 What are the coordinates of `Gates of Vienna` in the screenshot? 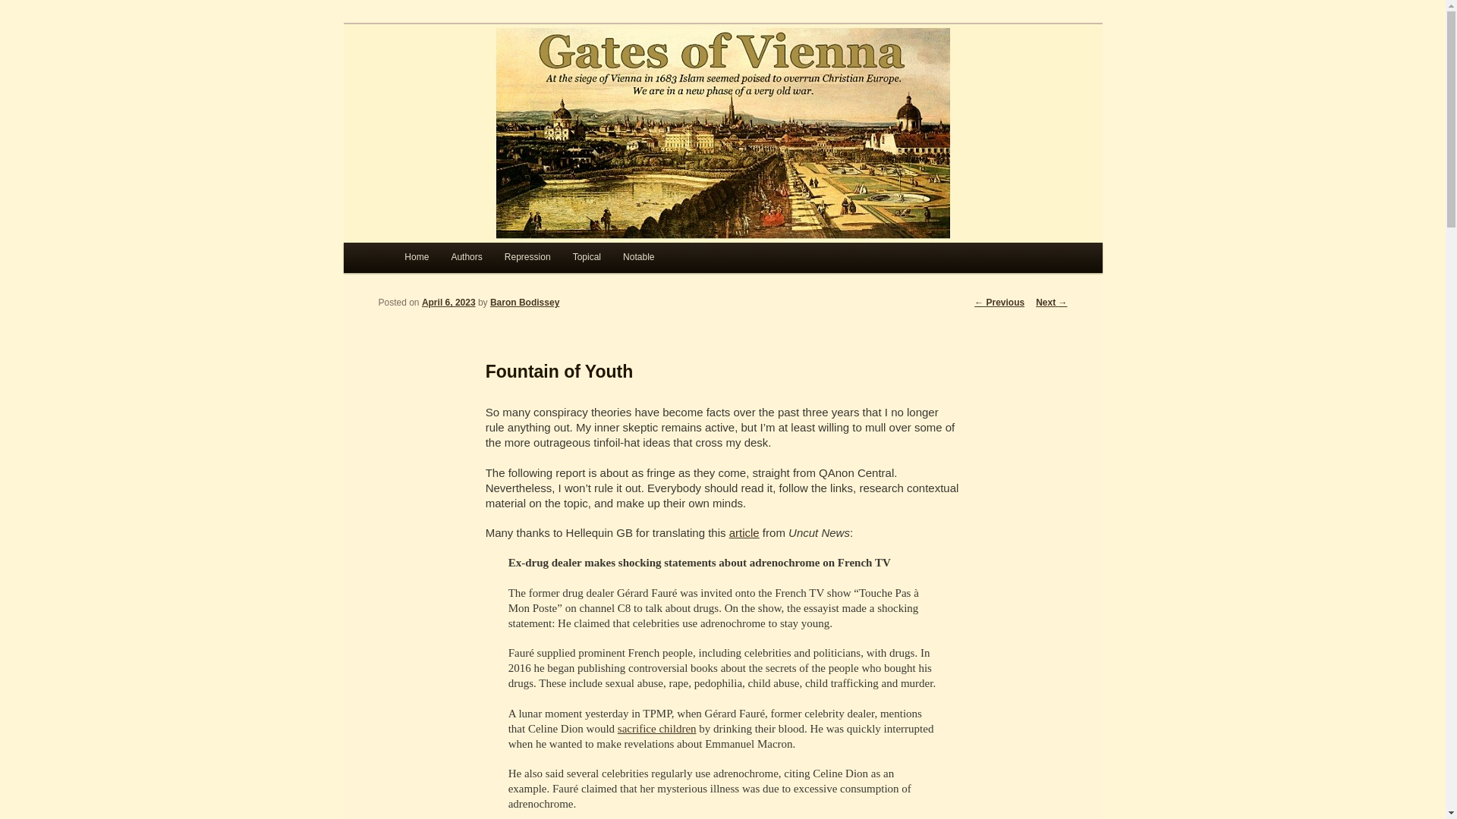 It's located at (486, 79).